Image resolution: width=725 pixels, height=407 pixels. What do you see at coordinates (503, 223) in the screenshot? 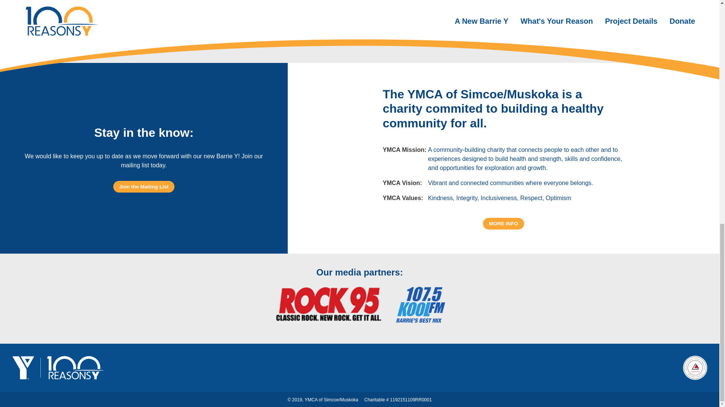
I see `MORE INFO` at bounding box center [503, 223].